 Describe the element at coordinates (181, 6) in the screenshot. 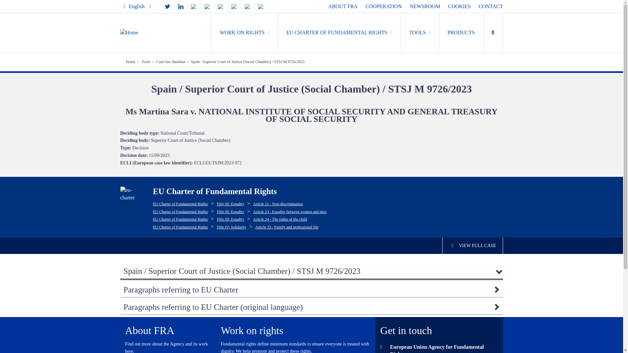

I see `LinkedIn` at that location.